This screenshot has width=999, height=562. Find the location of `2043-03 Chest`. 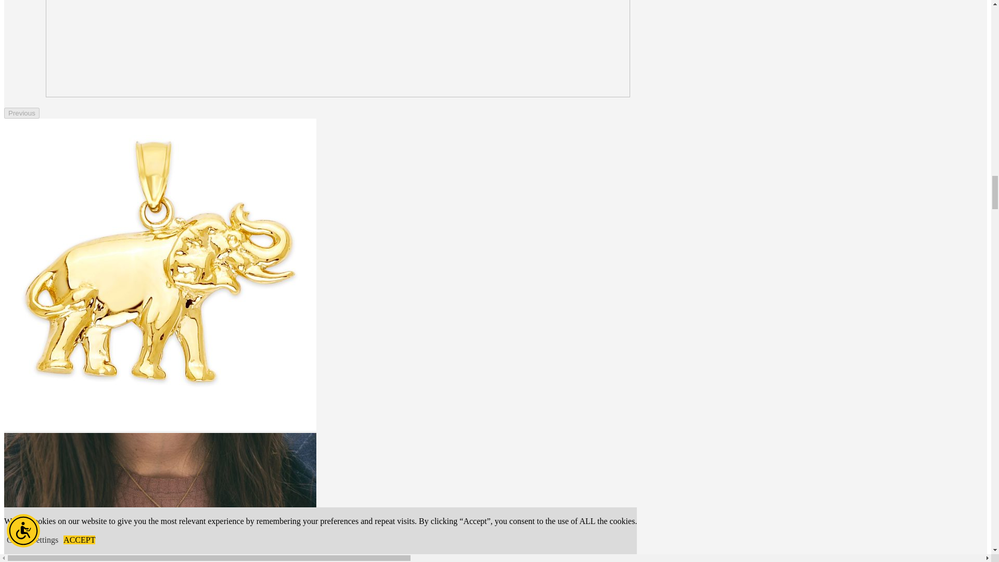

2043-03 Chest is located at coordinates (160, 497).